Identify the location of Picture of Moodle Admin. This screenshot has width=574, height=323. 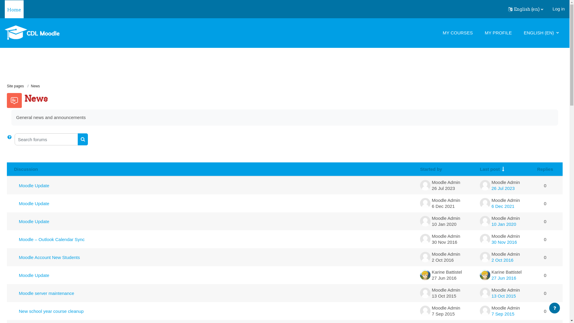
(485, 185).